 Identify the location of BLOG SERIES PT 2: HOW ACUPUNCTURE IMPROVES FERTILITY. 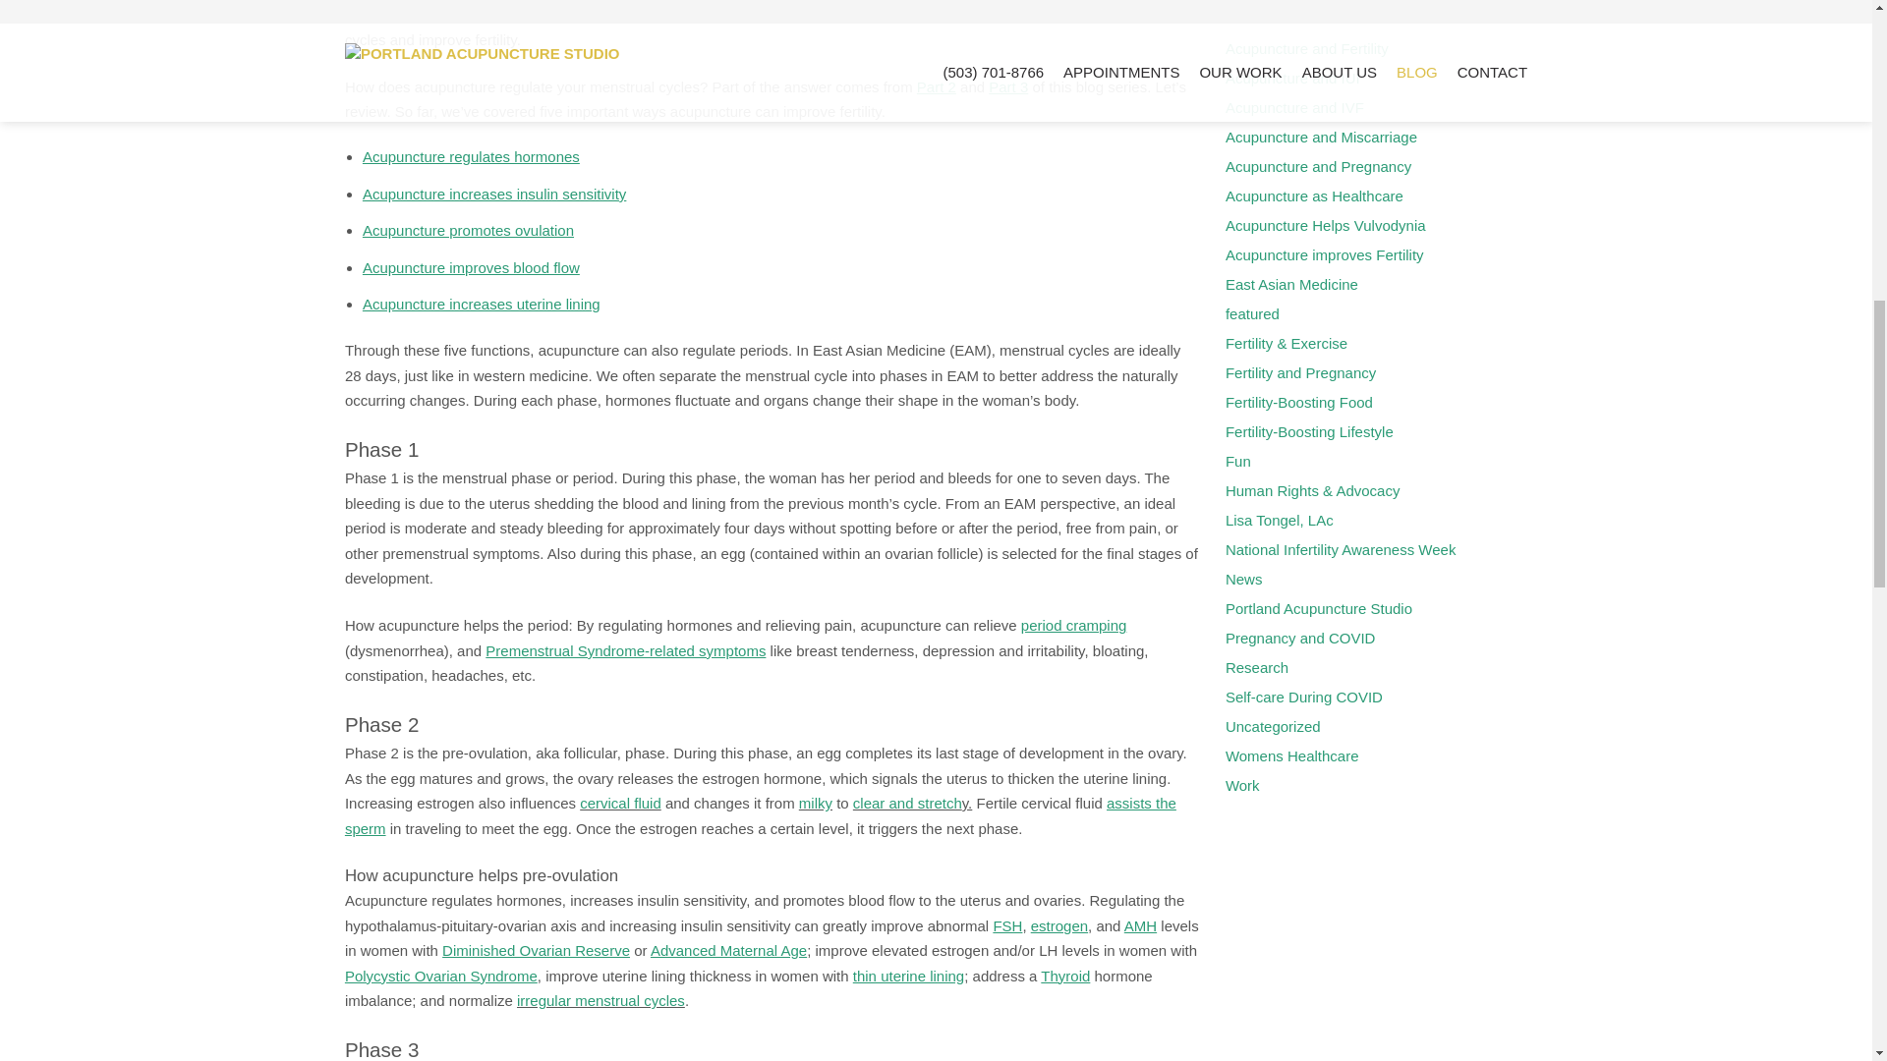
(937, 86).